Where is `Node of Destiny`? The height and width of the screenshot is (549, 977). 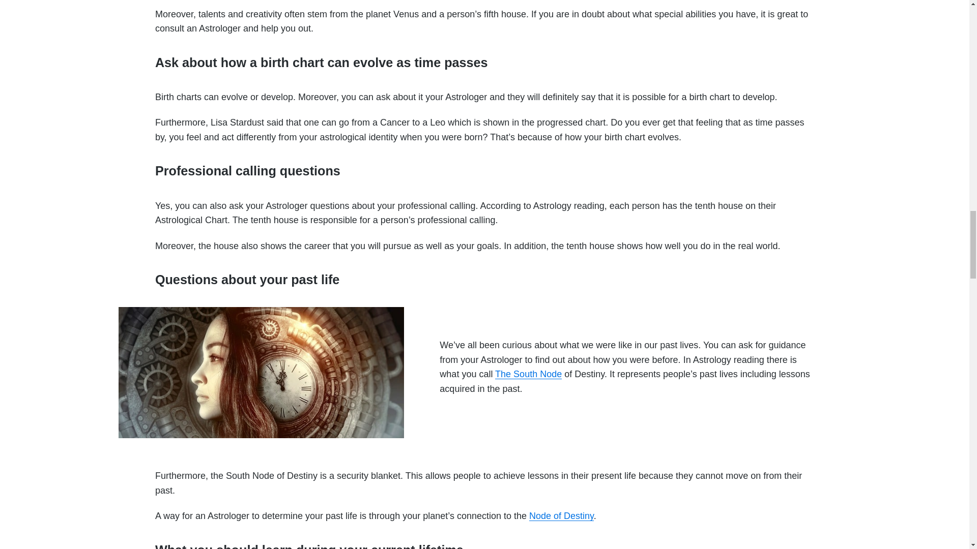
Node of Destiny is located at coordinates (562, 515).